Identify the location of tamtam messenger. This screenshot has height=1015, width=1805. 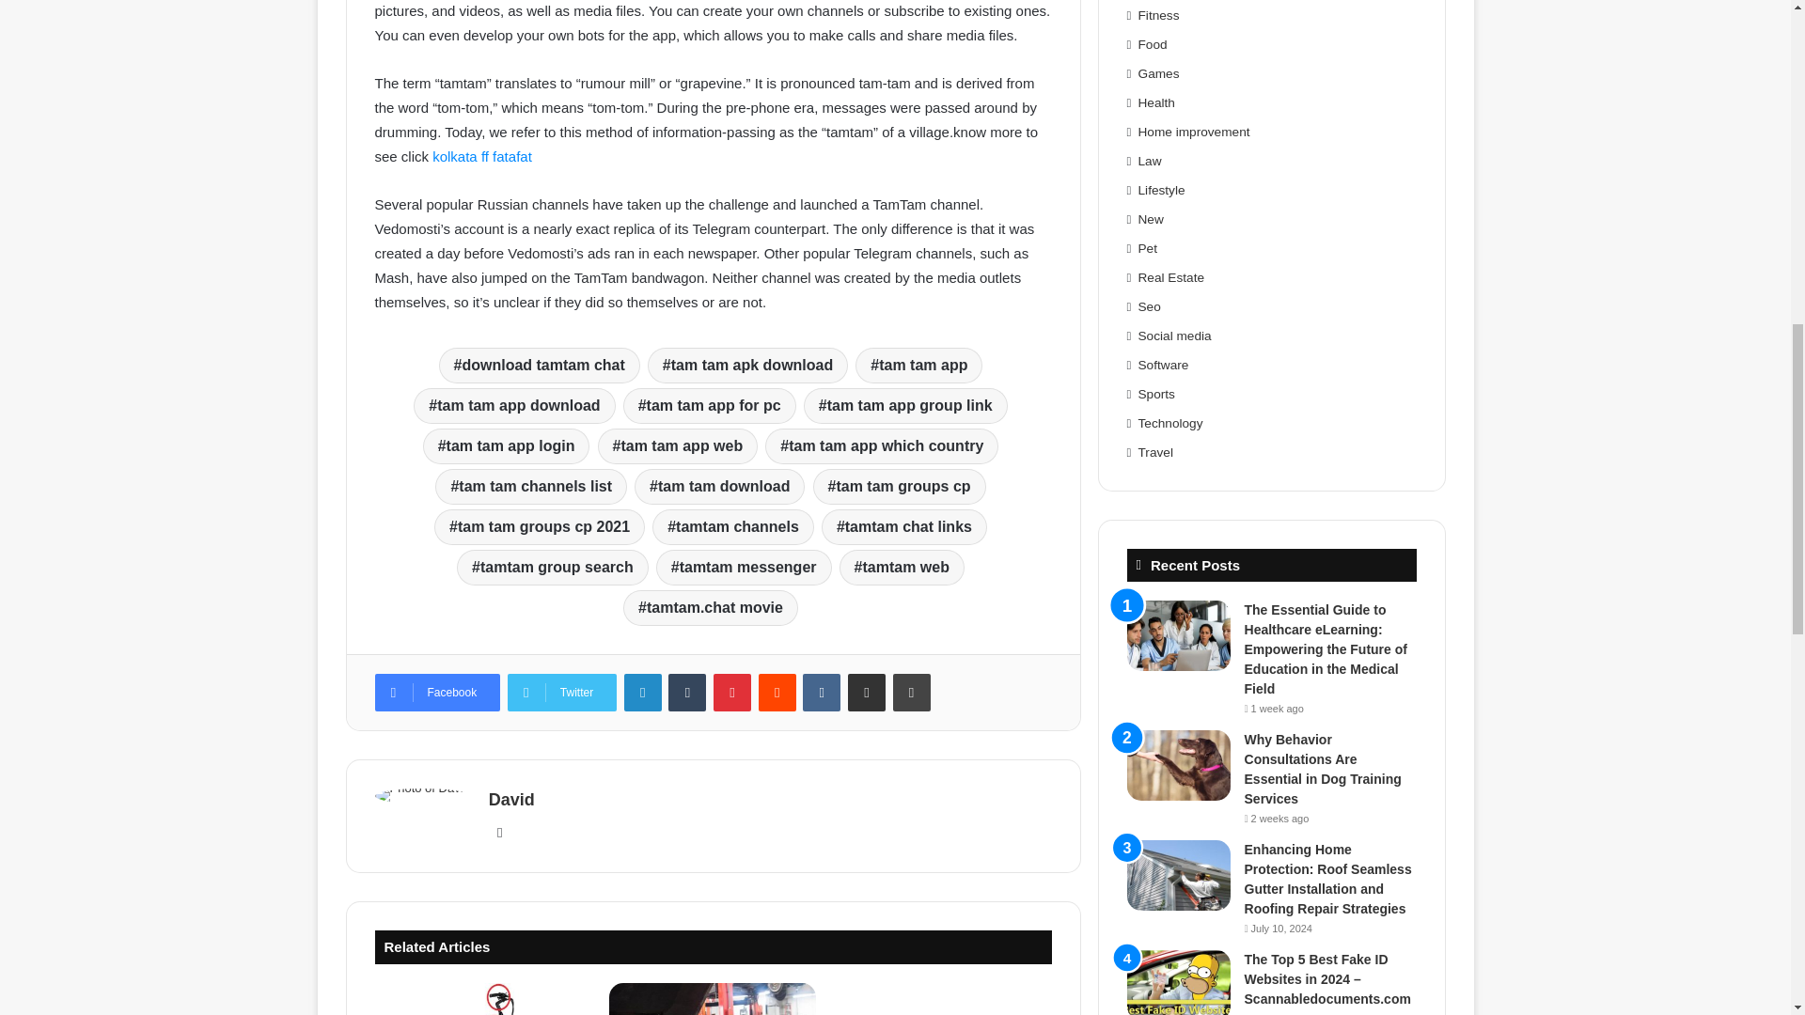
(745, 568).